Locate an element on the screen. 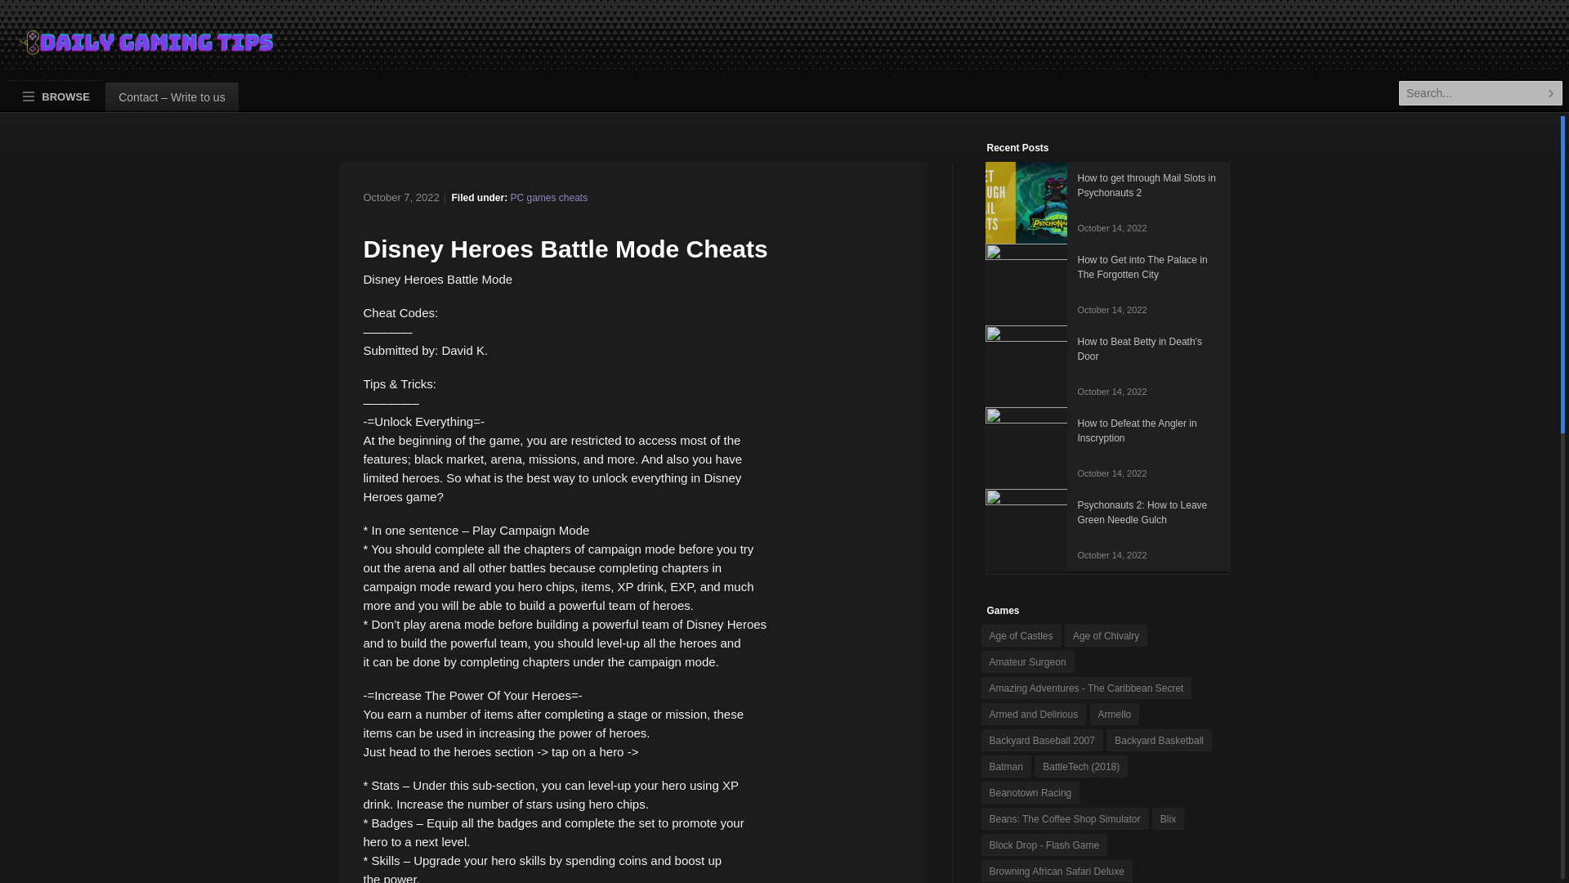 This screenshot has width=1569, height=883. Age of Castles is located at coordinates (1020, 634).